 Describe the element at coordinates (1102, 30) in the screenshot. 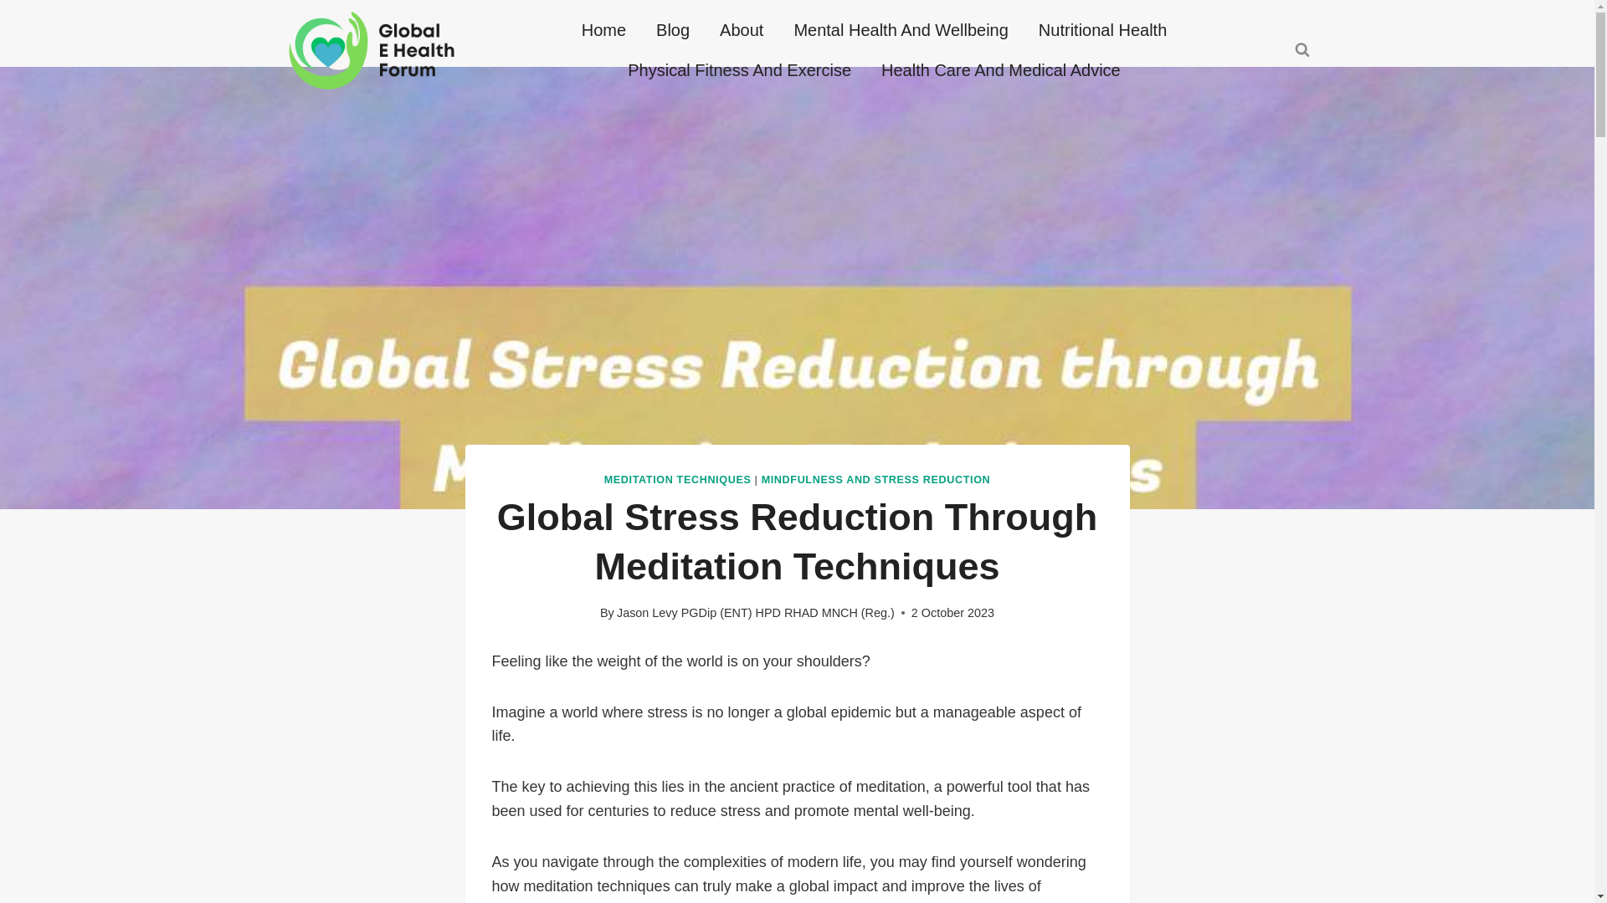

I see `Nutritional Health` at that location.